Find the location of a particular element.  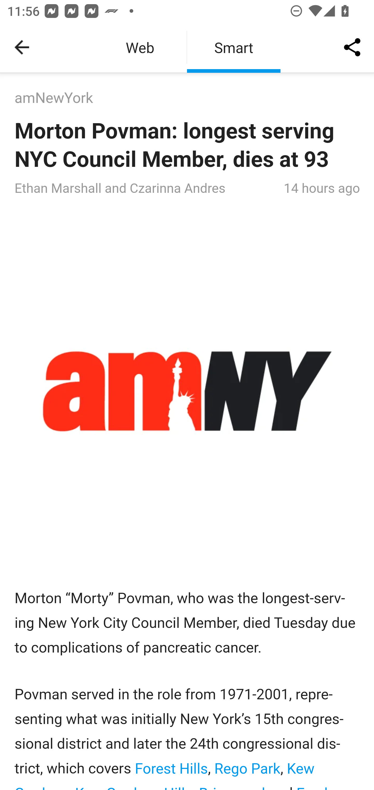

 Rego Park is located at coordinates (245, 769).